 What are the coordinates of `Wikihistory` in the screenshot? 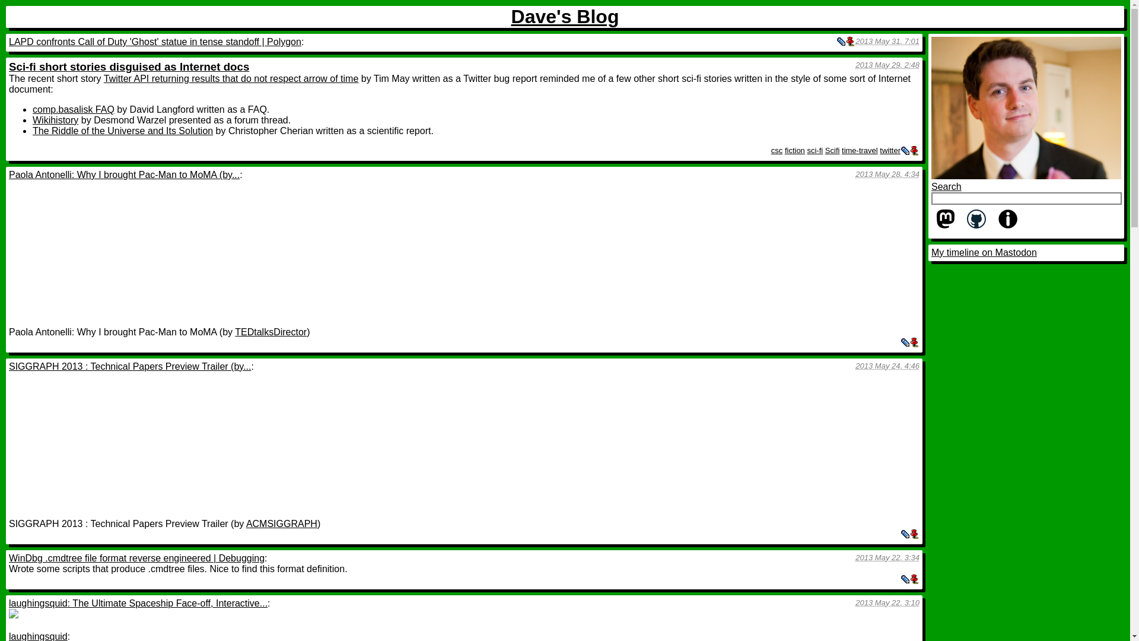 It's located at (56, 120).